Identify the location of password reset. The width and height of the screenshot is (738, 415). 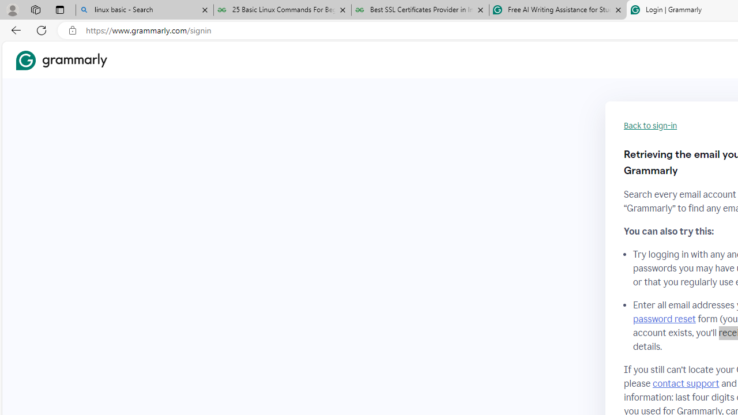
(664, 319).